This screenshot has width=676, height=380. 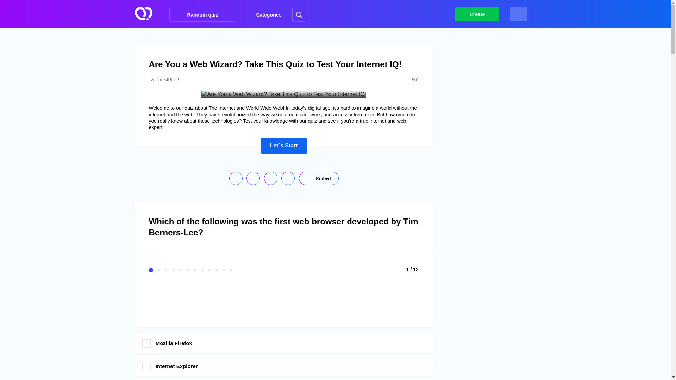 I want to click on Random quiz, so click(x=203, y=14).